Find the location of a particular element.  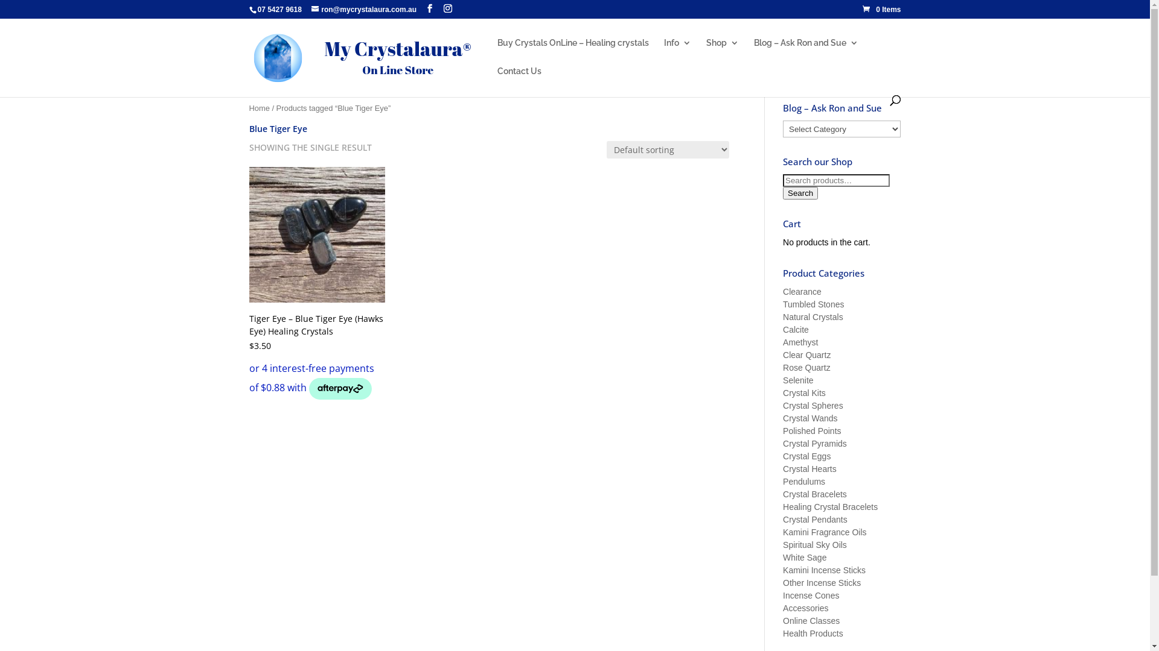

Info is located at coordinates (677, 53).